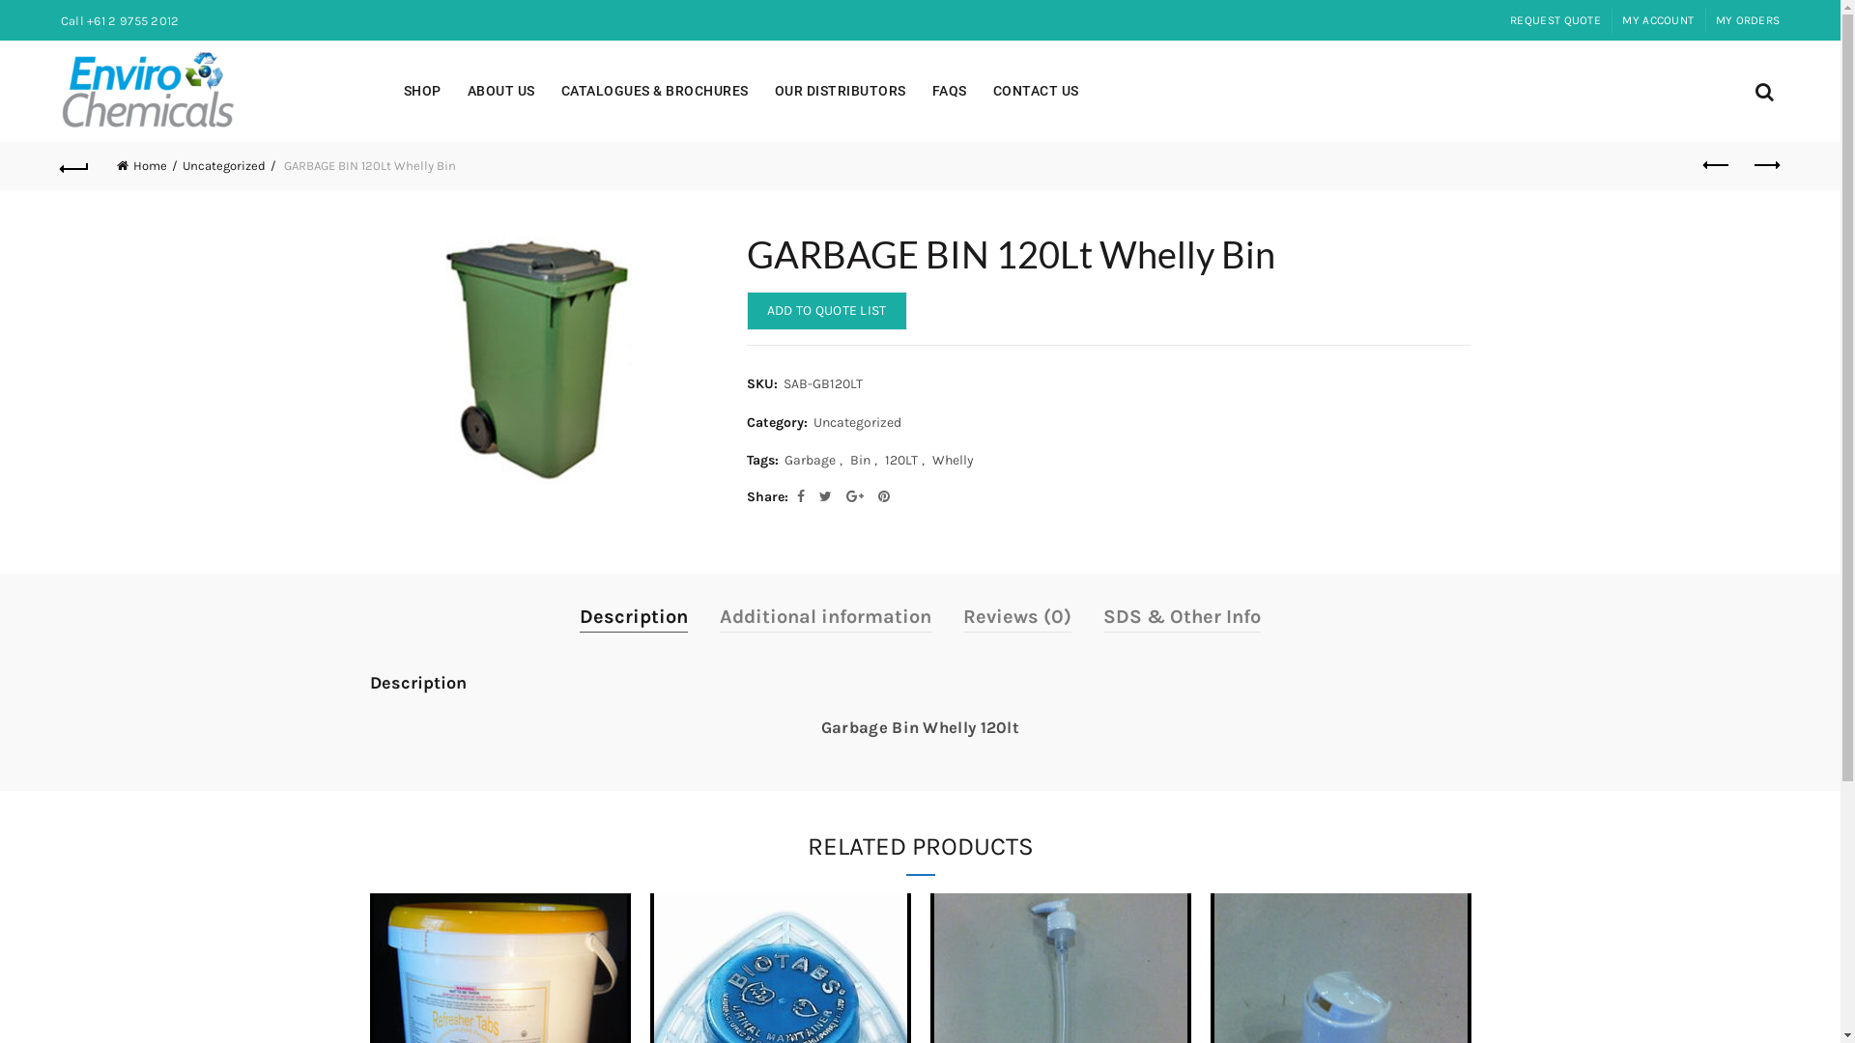 The height and width of the screenshot is (1043, 1855). I want to click on Back, so click(75, 166).